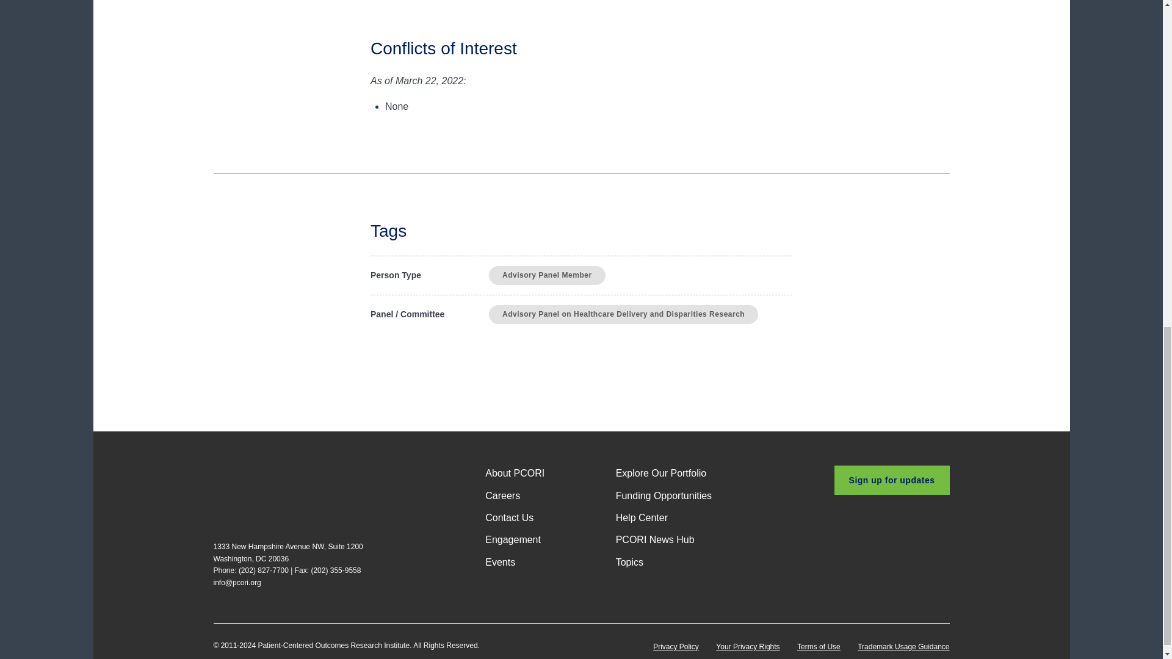 The width and height of the screenshot is (1172, 659). What do you see at coordinates (903, 647) in the screenshot?
I see `Trademark Usage Guidance` at bounding box center [903, 647].